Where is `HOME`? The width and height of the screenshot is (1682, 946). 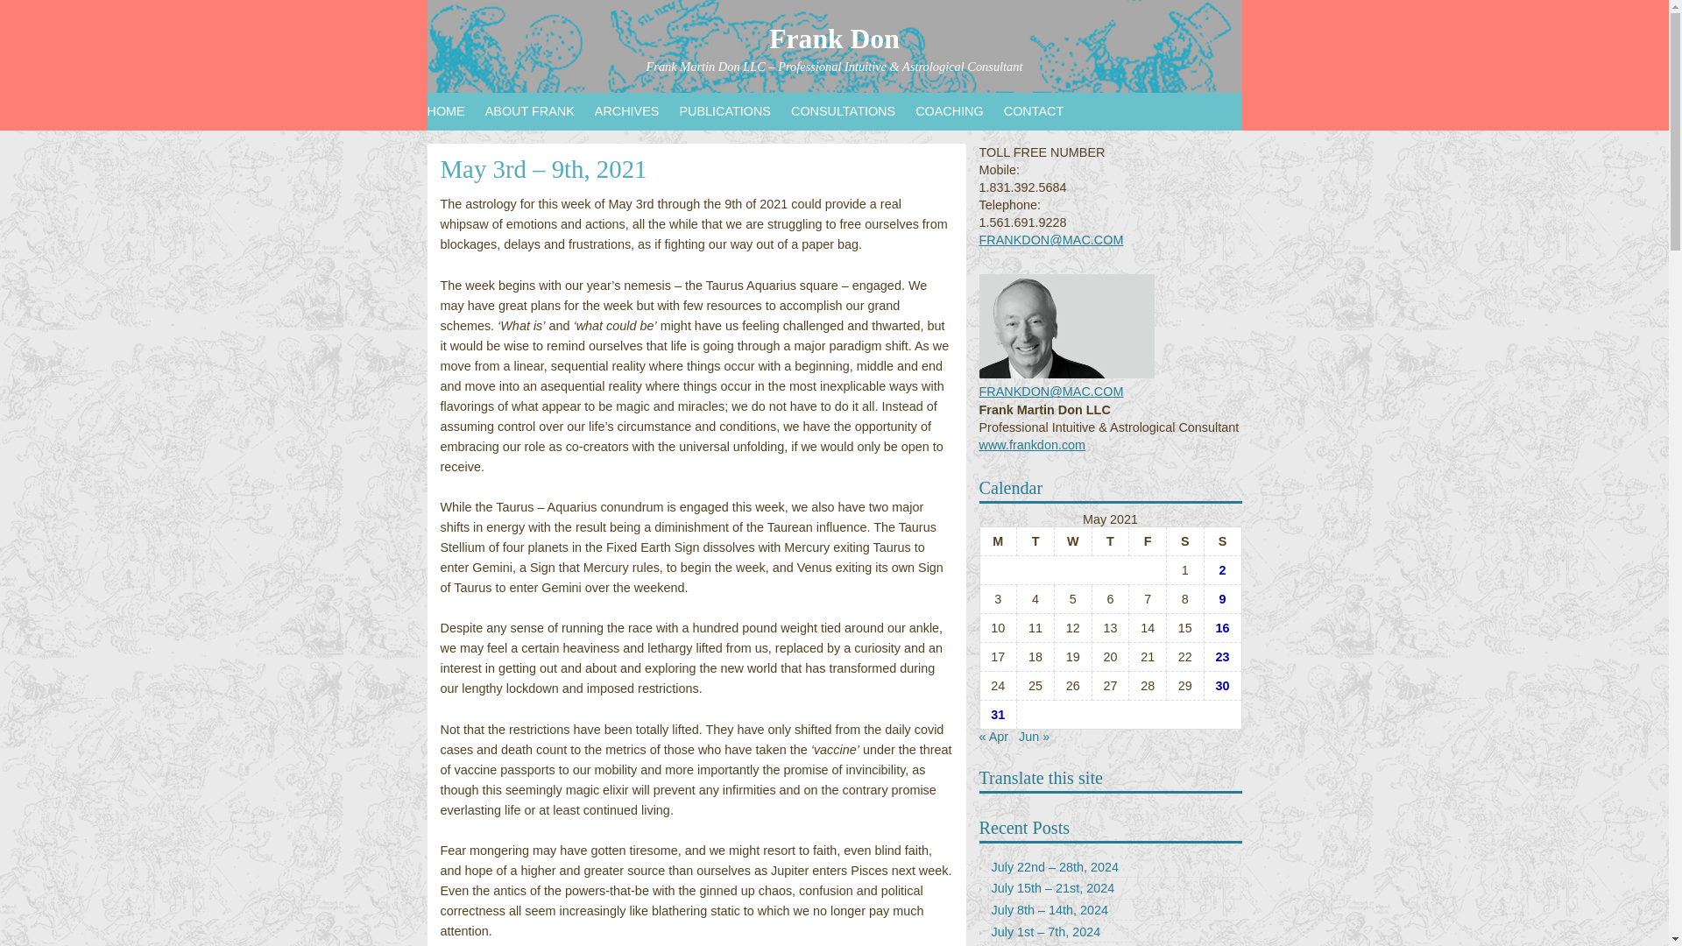 HOME is located at coordinates (456, 110).